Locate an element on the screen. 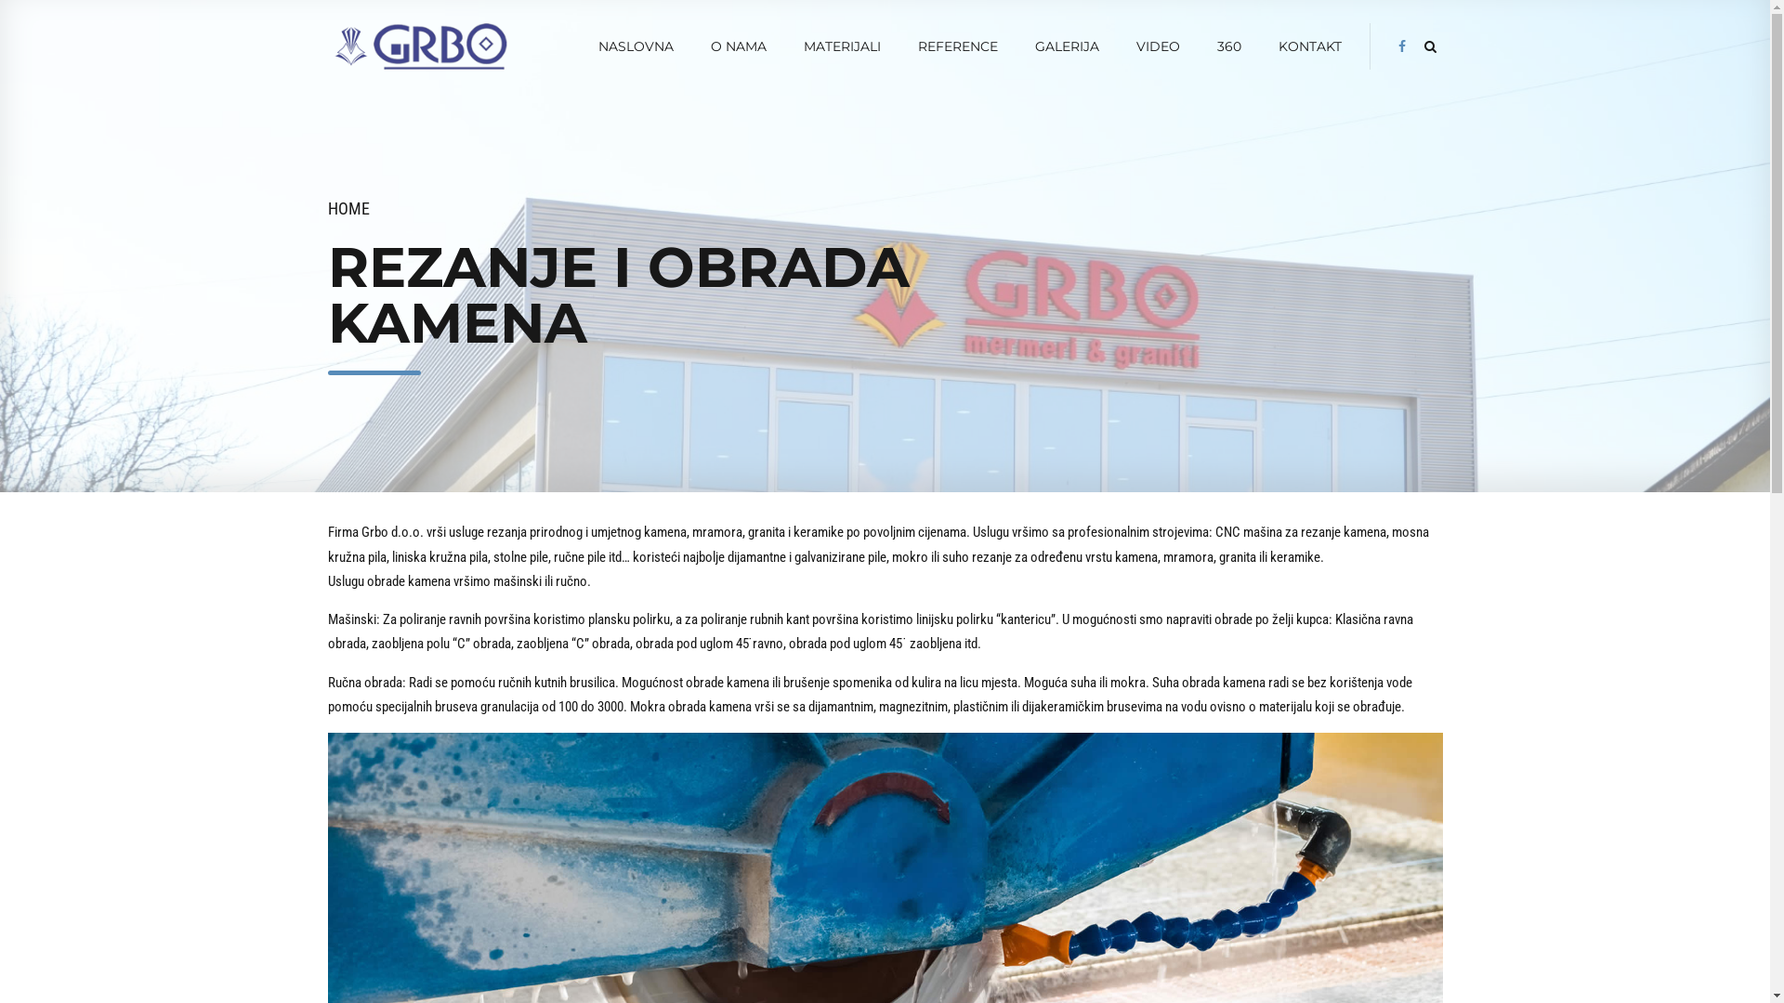  REFERENCE is located at coordinates (957, 46).